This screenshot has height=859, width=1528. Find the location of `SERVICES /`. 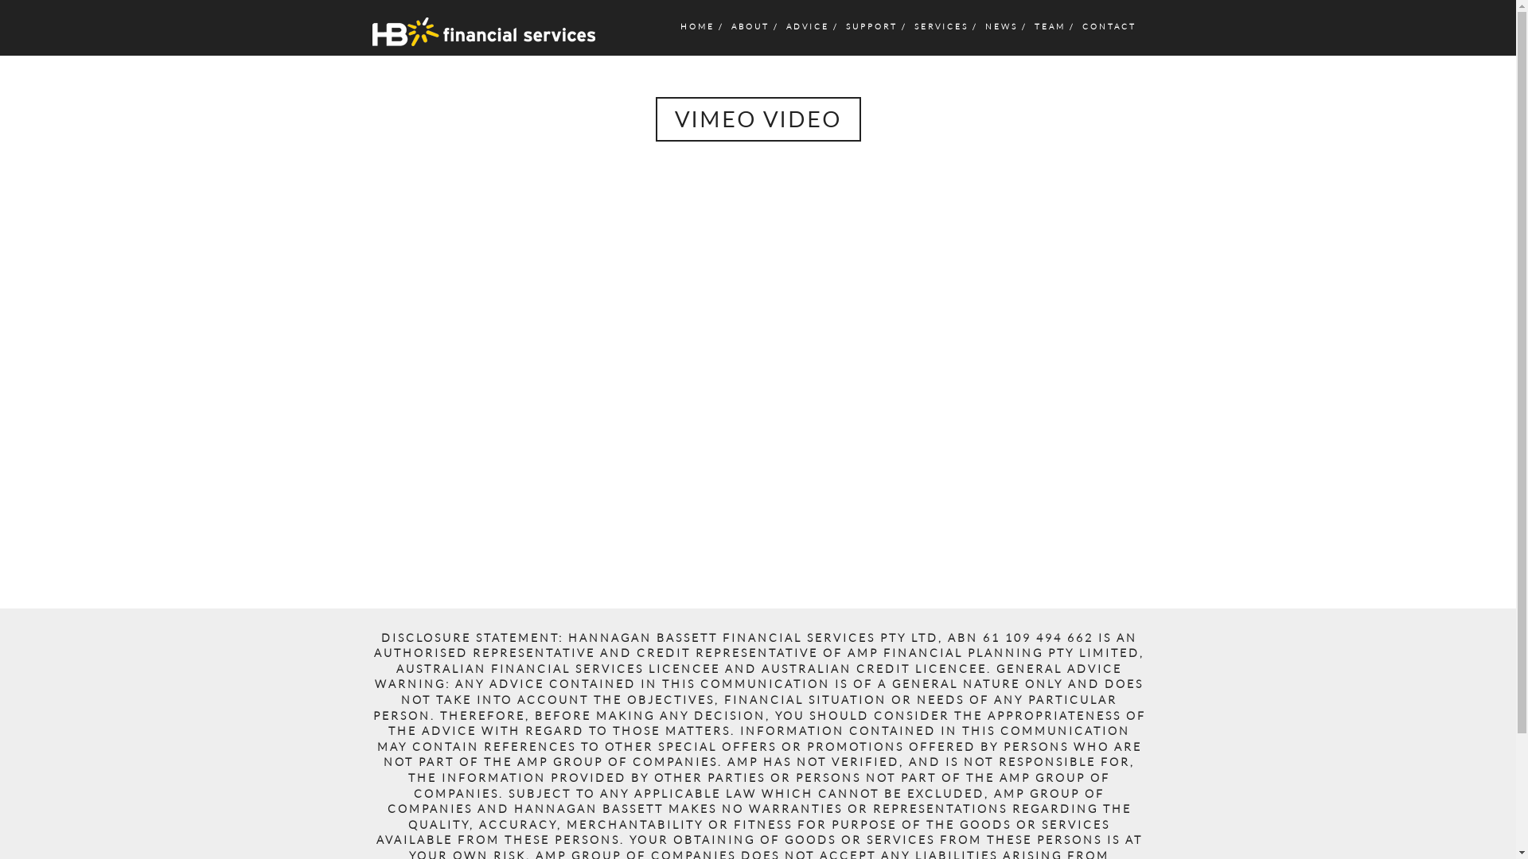

SERVICES / is located at coordinates (945, 25).